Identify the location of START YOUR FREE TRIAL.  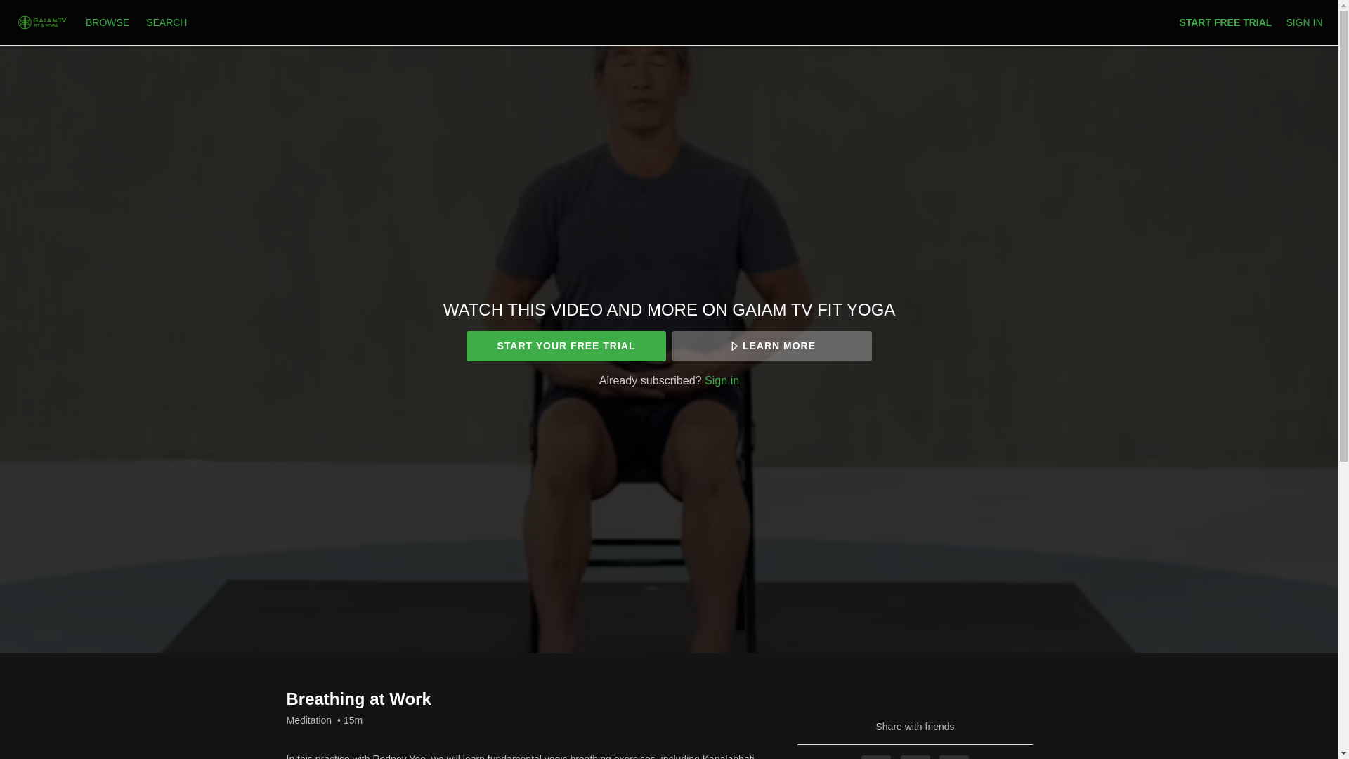
(566, 346).